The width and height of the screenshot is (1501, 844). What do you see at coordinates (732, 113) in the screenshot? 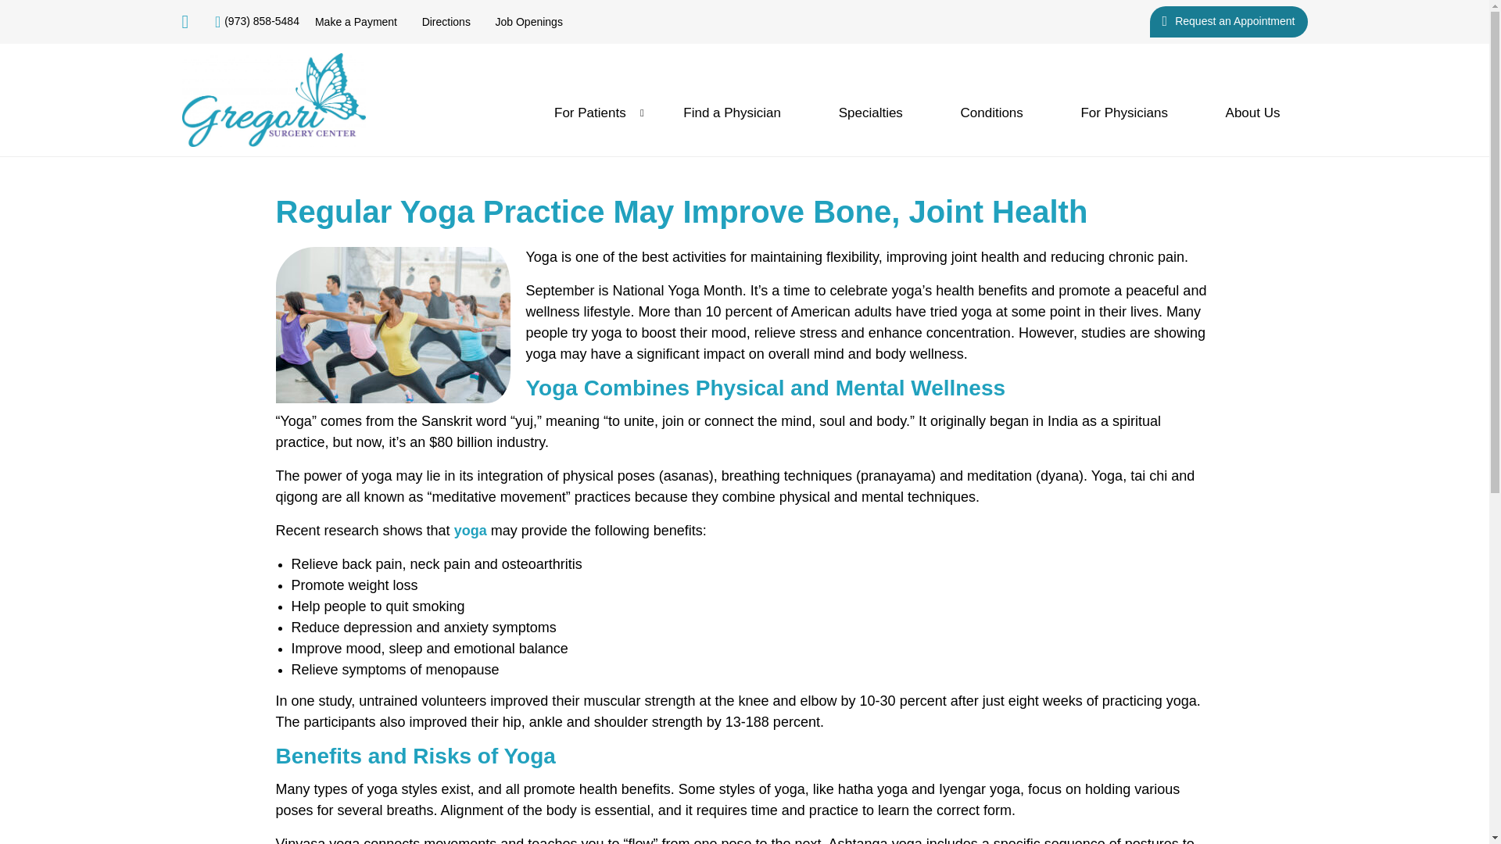
I see `Find a Physician` at bounding box center [732, 113].